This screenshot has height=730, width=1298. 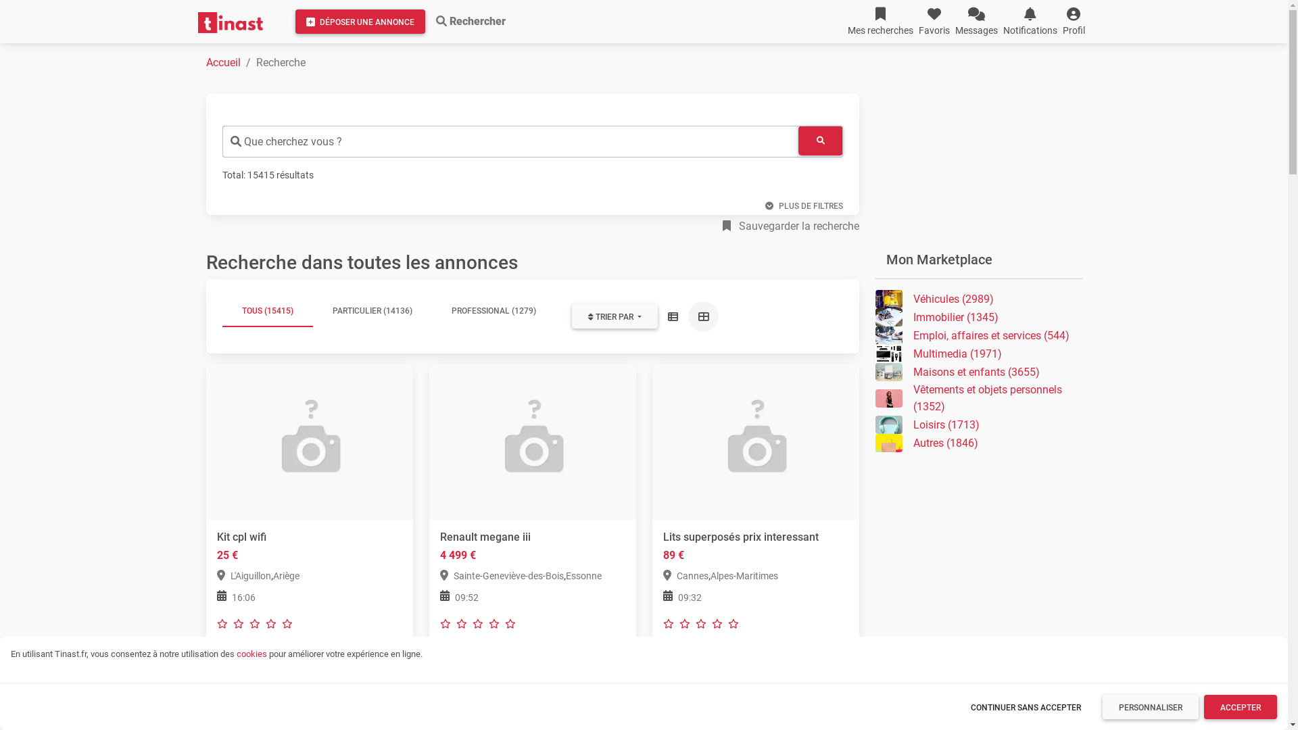 I want to click on TOUS (15415), so click(x=267, y=311).